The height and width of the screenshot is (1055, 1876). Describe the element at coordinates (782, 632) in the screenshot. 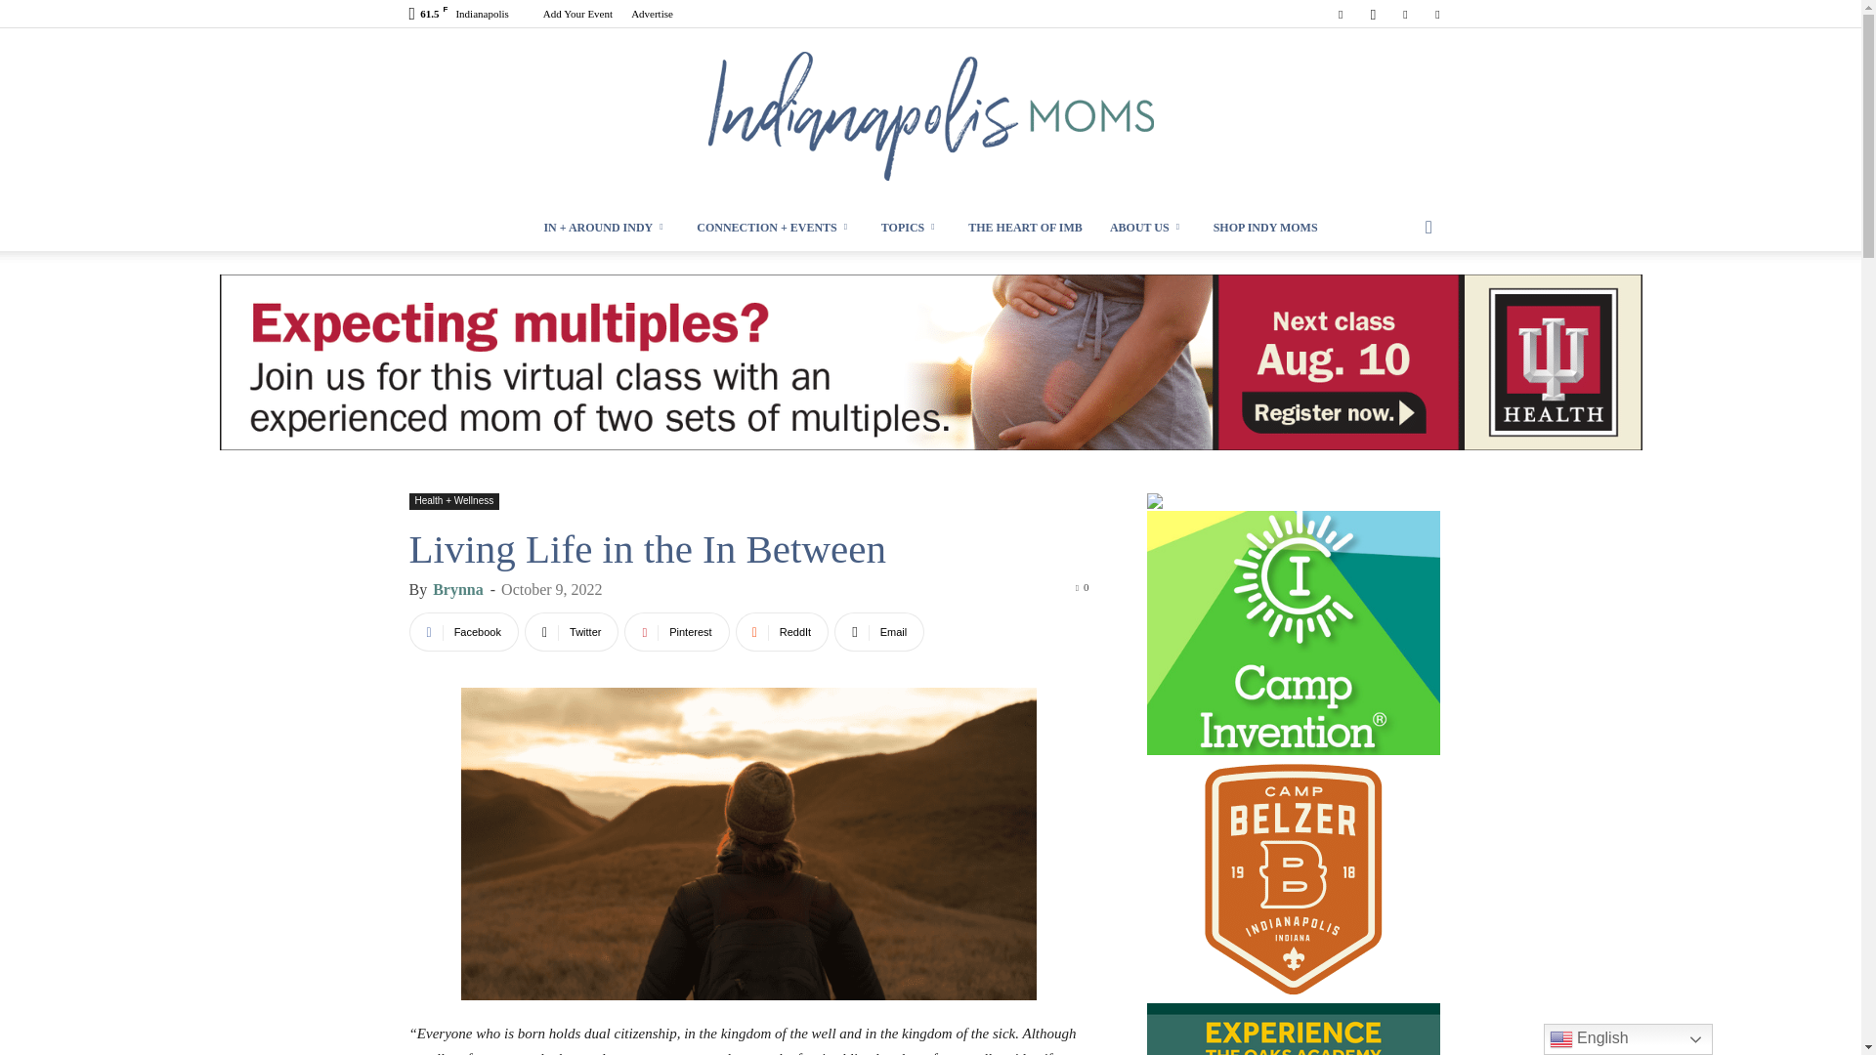

I see `ReddIt` at that location.